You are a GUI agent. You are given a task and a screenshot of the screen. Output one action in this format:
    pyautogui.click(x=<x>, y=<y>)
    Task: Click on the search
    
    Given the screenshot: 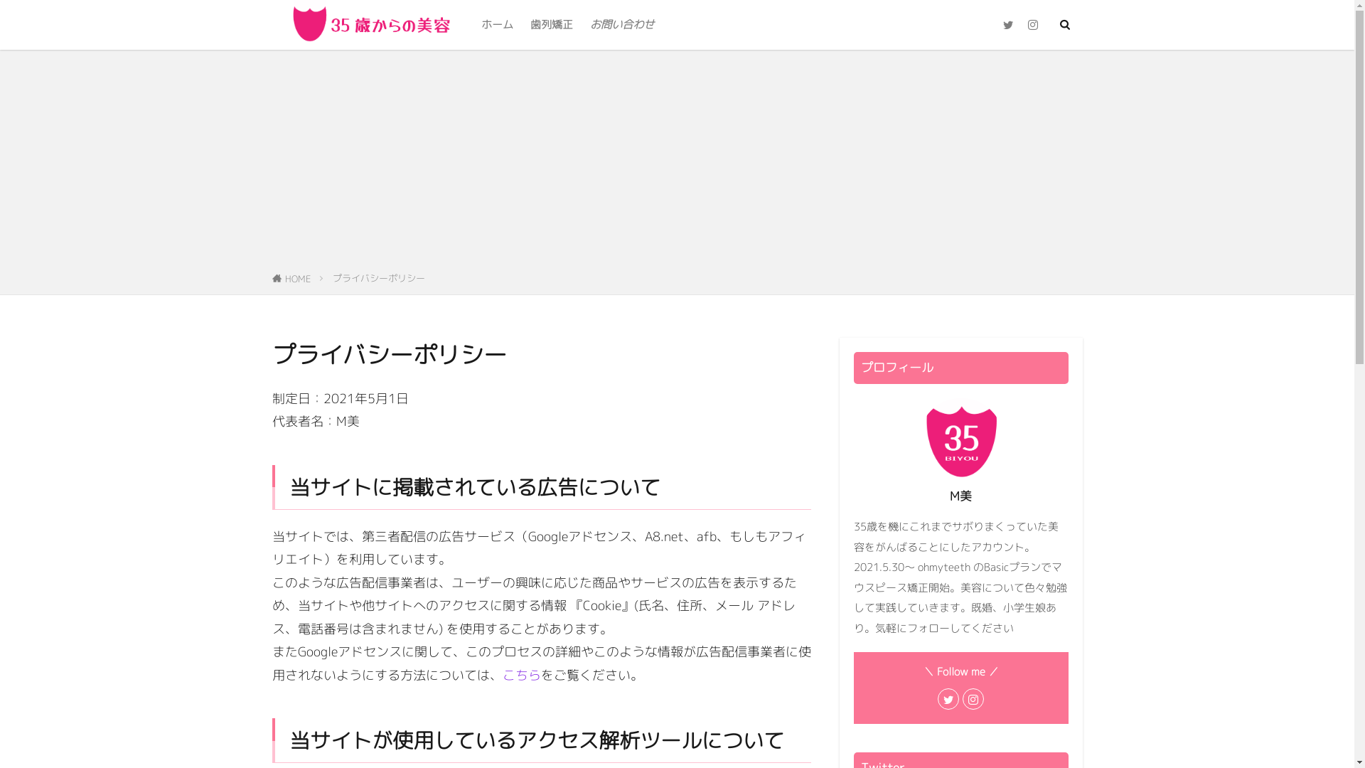 What is the action you would take?
    pyautogui.click(x=900, y=26)
    